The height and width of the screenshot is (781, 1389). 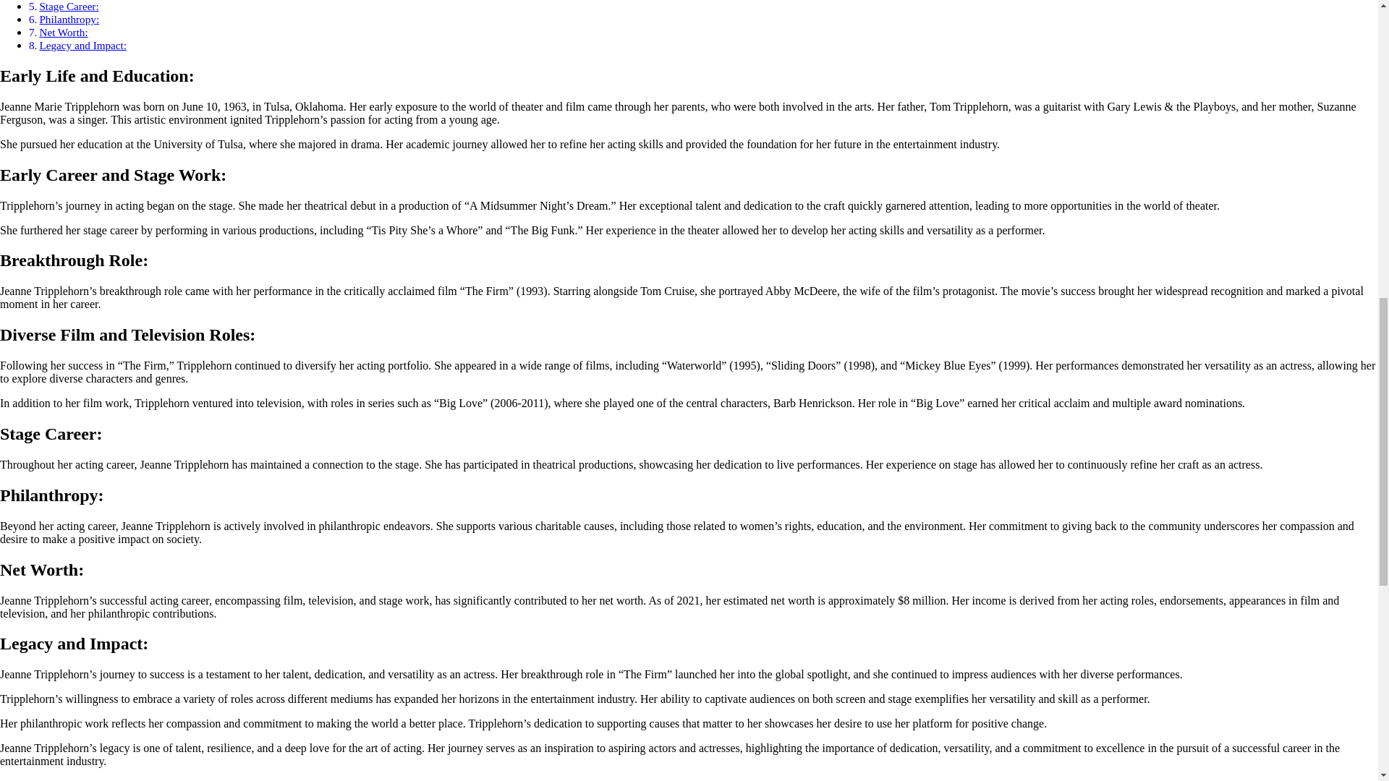 I want to click on Net Worth:, so click(x=62, y=32).